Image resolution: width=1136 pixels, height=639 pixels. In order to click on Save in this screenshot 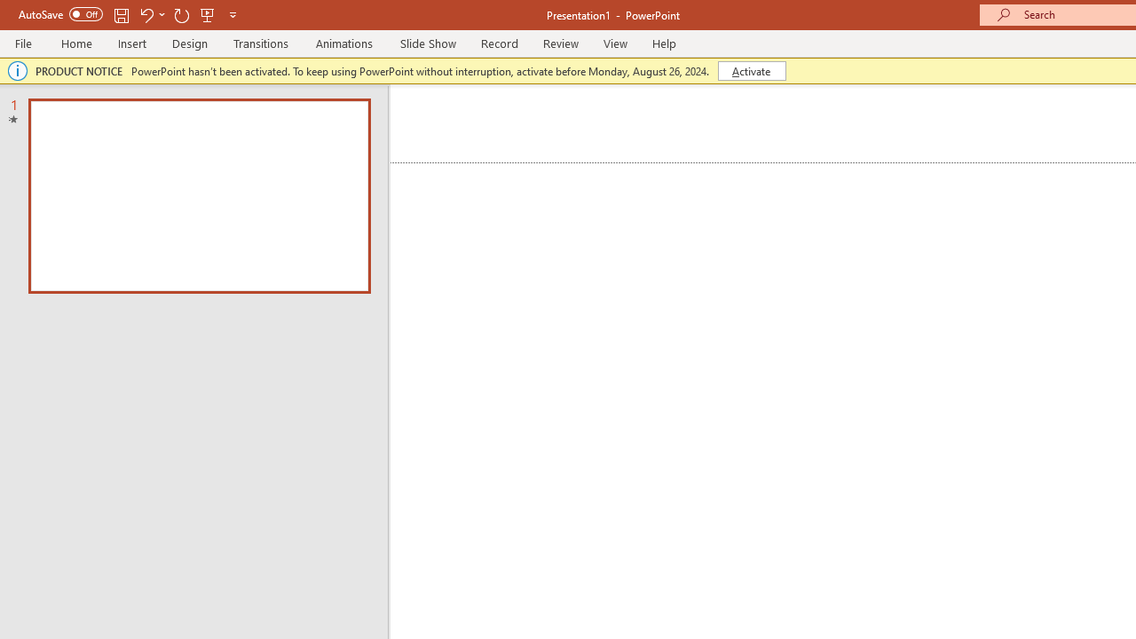, I will do `click(121, 14)`.